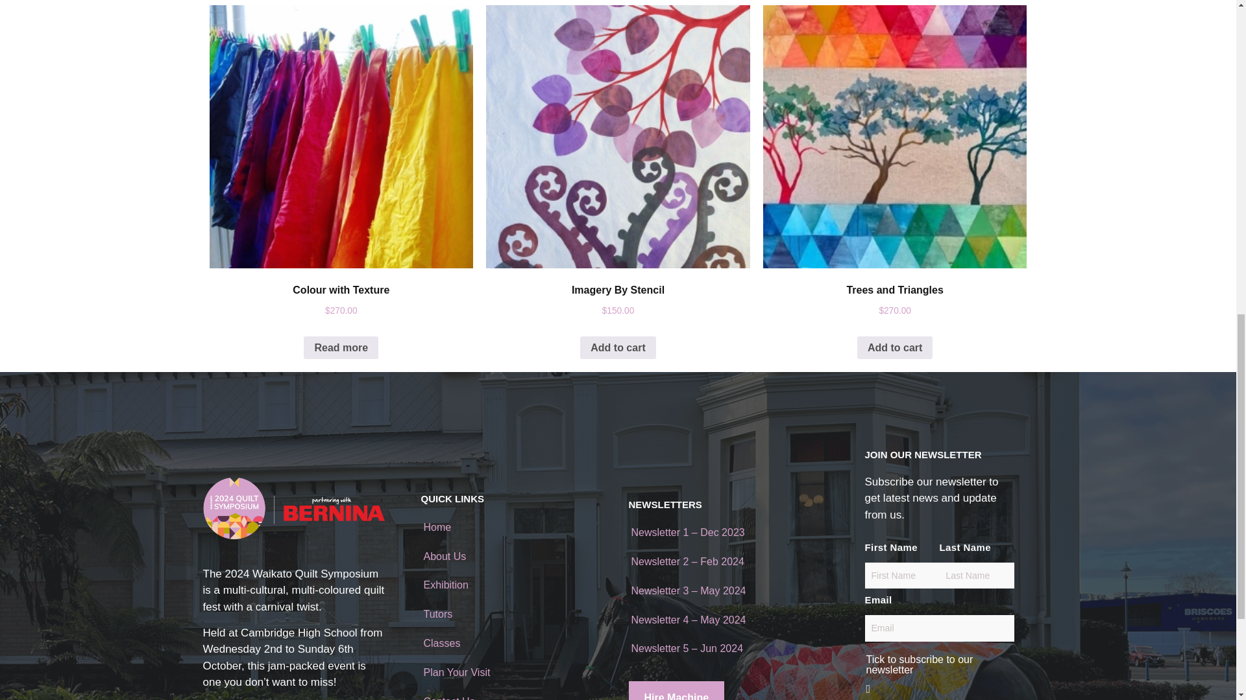  I want to click on Home, so click(437, 526).